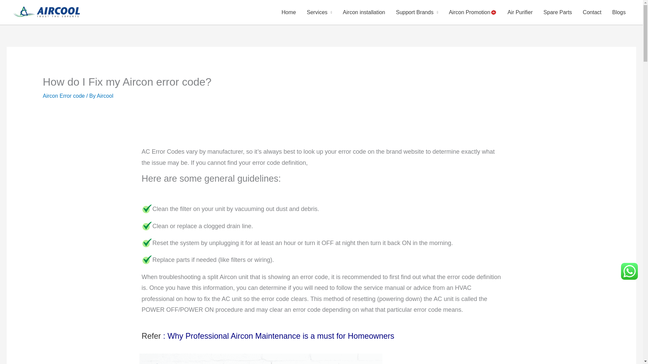 This screenshot has height=364, width=648. I want to click on Blogs, so click(619, 12).